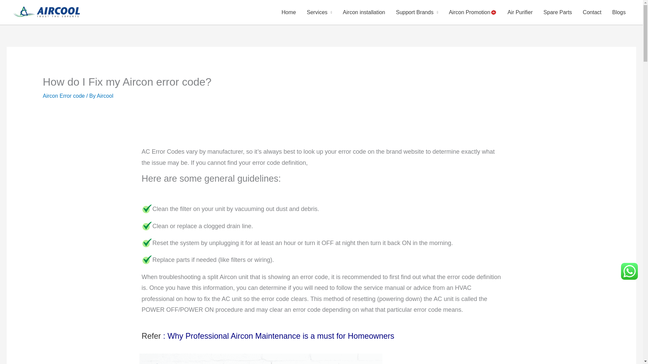 This screenshot has height=364, width=648. I want to click on Blogs, so click(619, 12).